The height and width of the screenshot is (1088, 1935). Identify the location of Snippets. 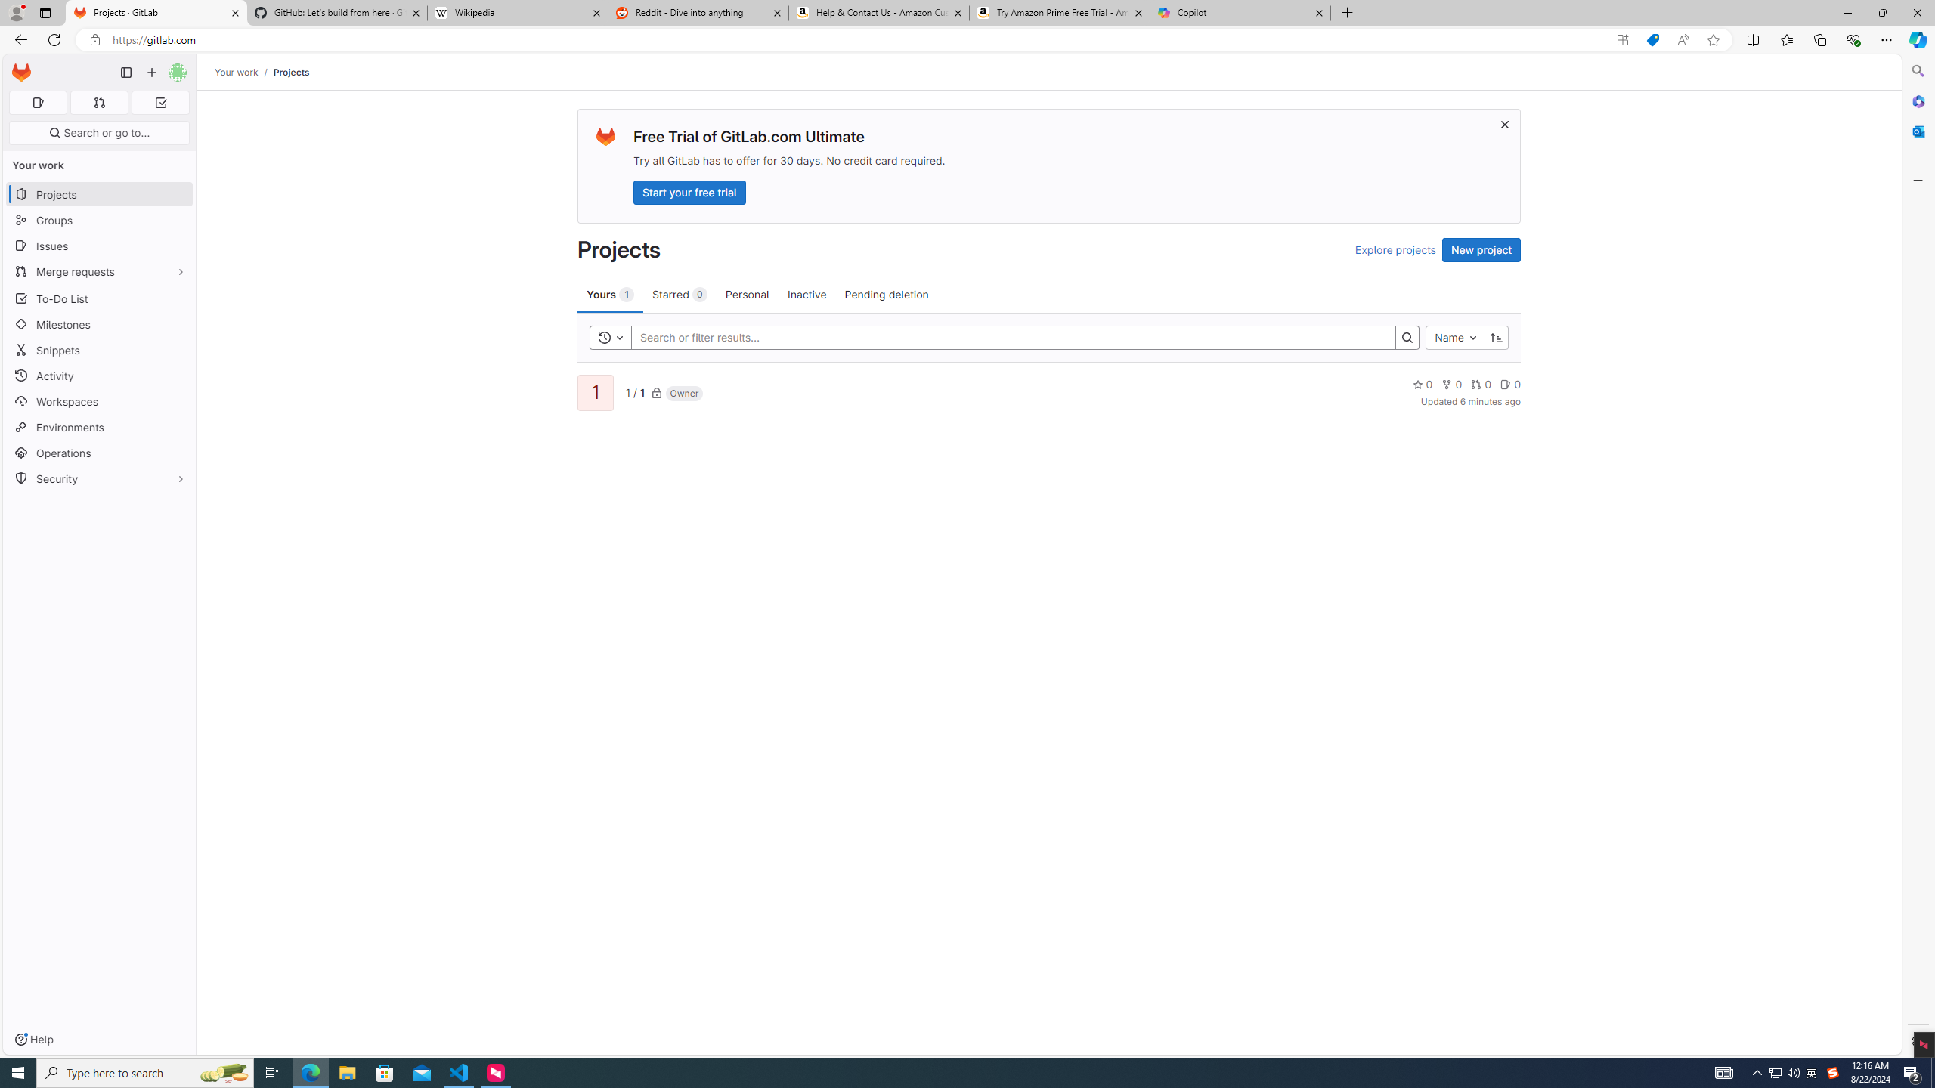
(100, 349).